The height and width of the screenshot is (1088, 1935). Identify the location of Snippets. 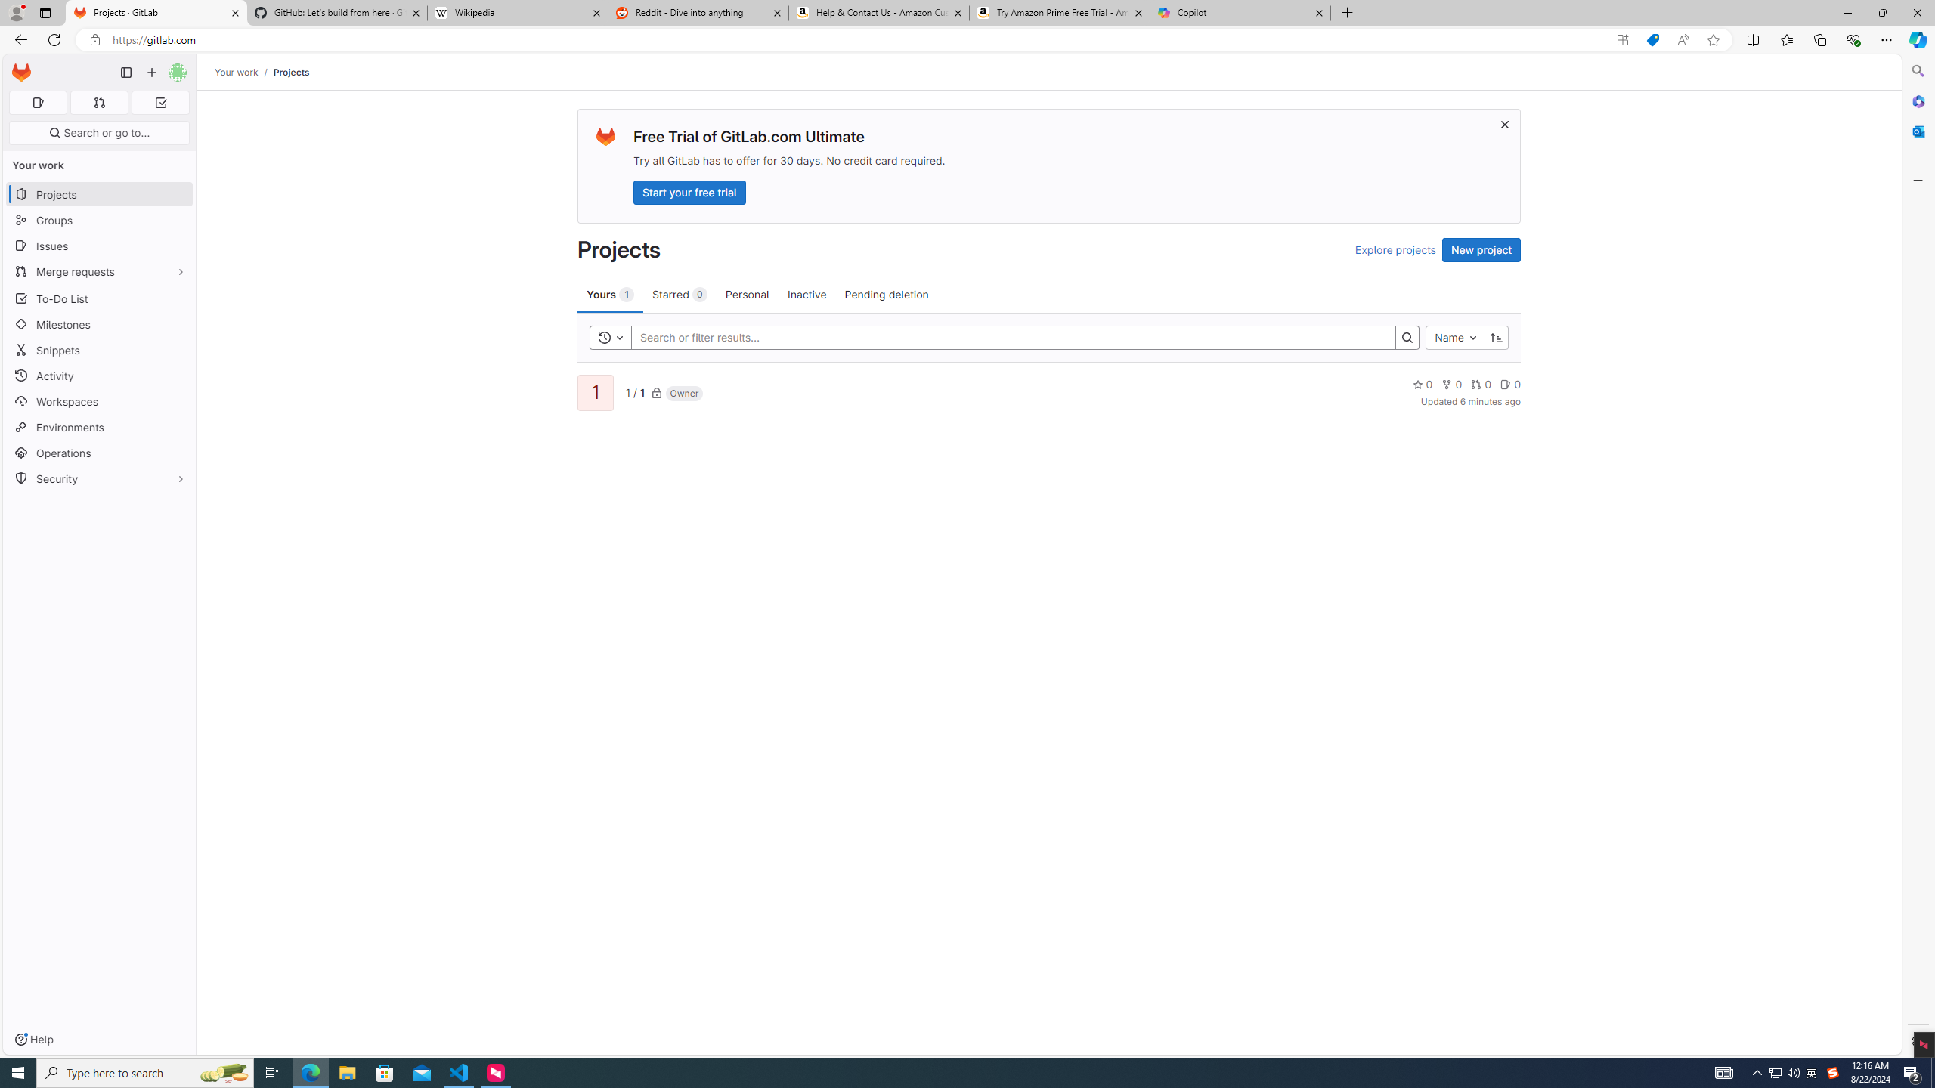
(100, 349).